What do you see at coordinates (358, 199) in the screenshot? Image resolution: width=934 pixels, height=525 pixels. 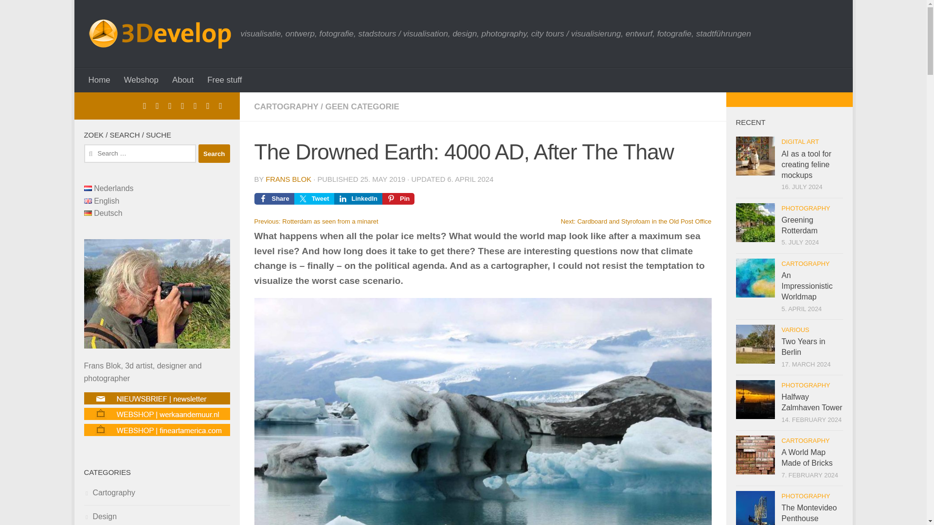 I see `Share on LinkedIn` at bounding box center [358, 199].